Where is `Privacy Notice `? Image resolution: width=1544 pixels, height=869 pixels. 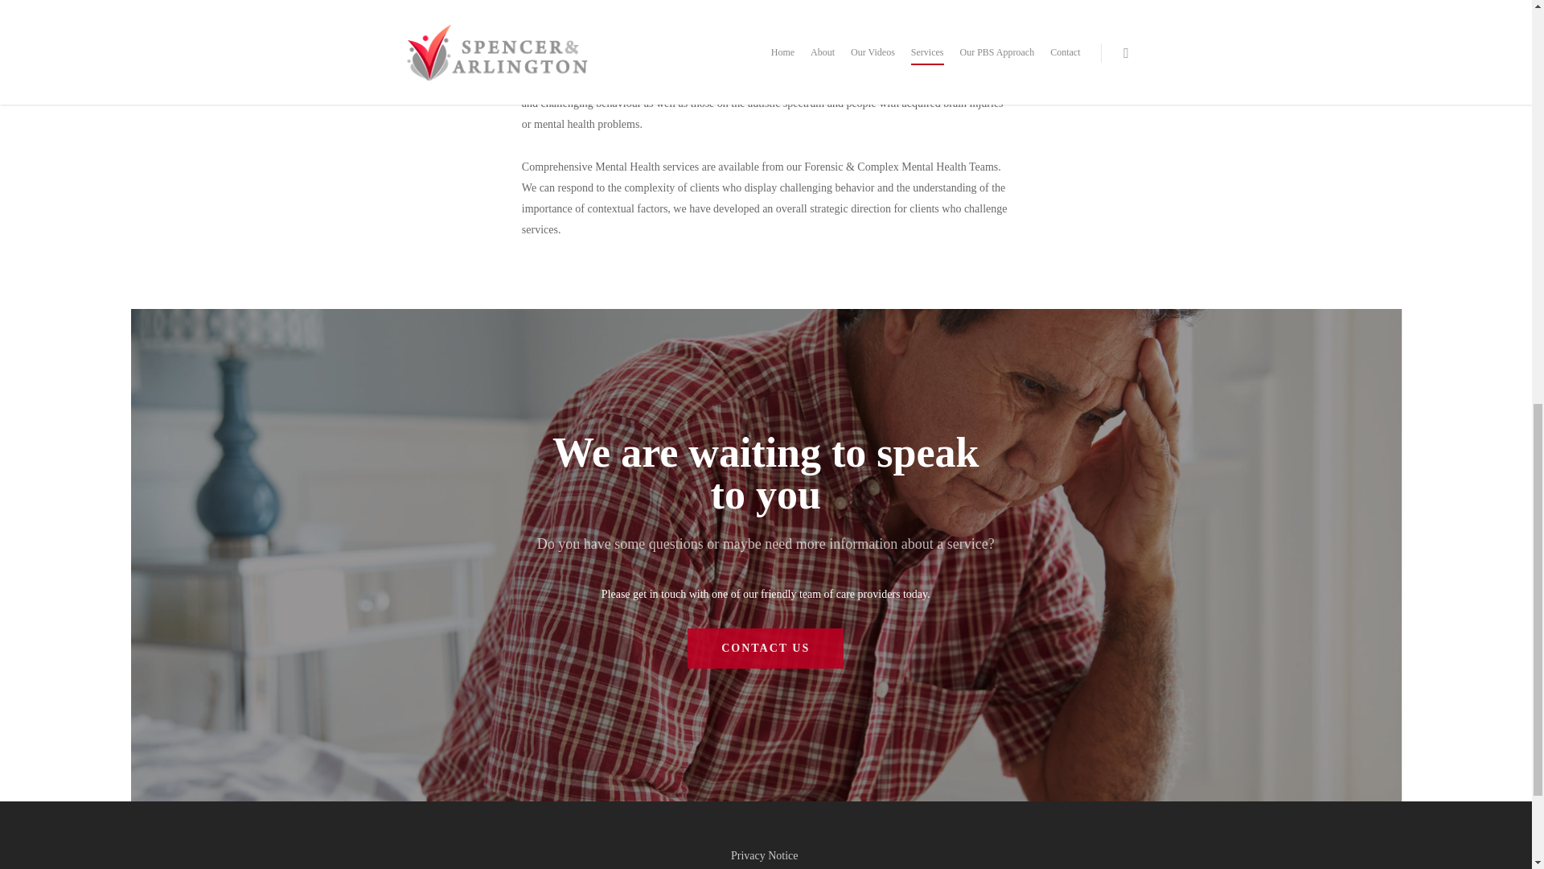 Privacy Notice  is located at coordinates (766, 856).